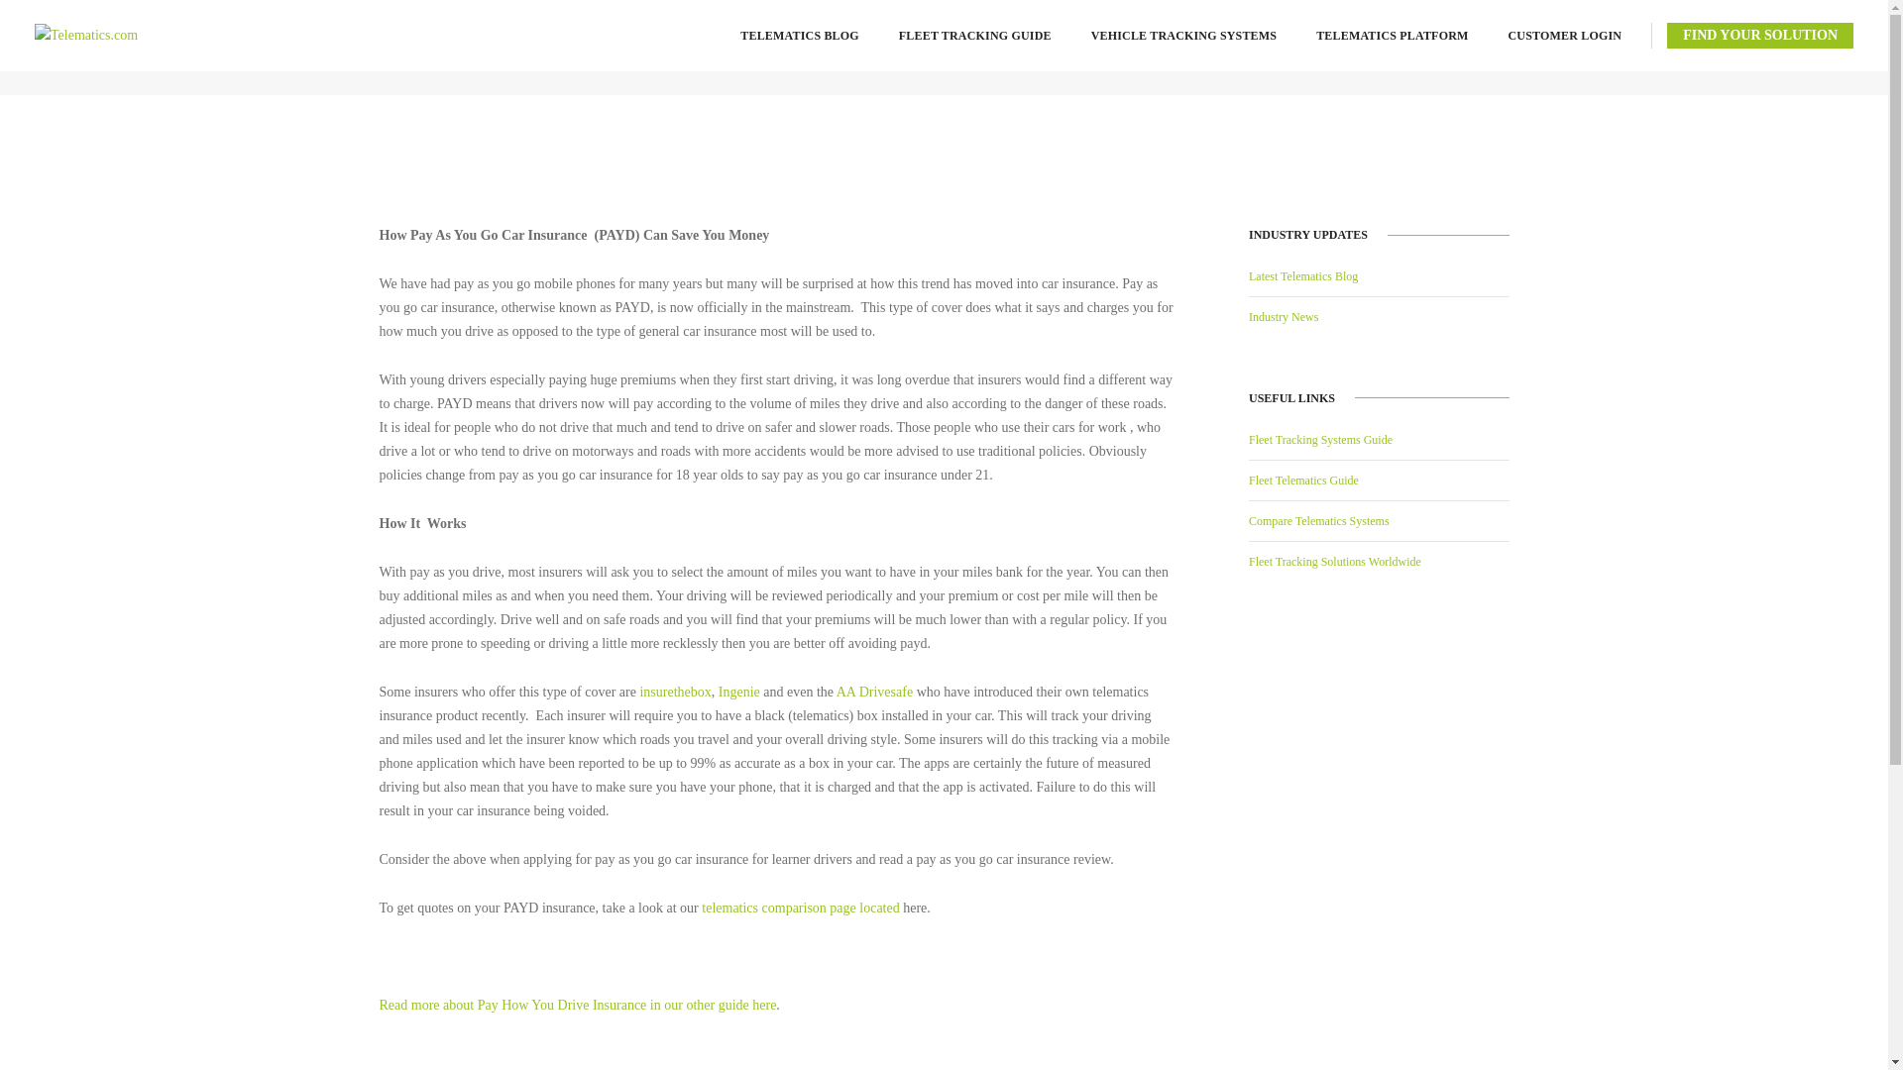 The height and width of the screenshot is (1070, 1903). Describe the element at coordinates (1392, 36) in the screenshot. I see `TELEMATICS PLATFORM` at that location.